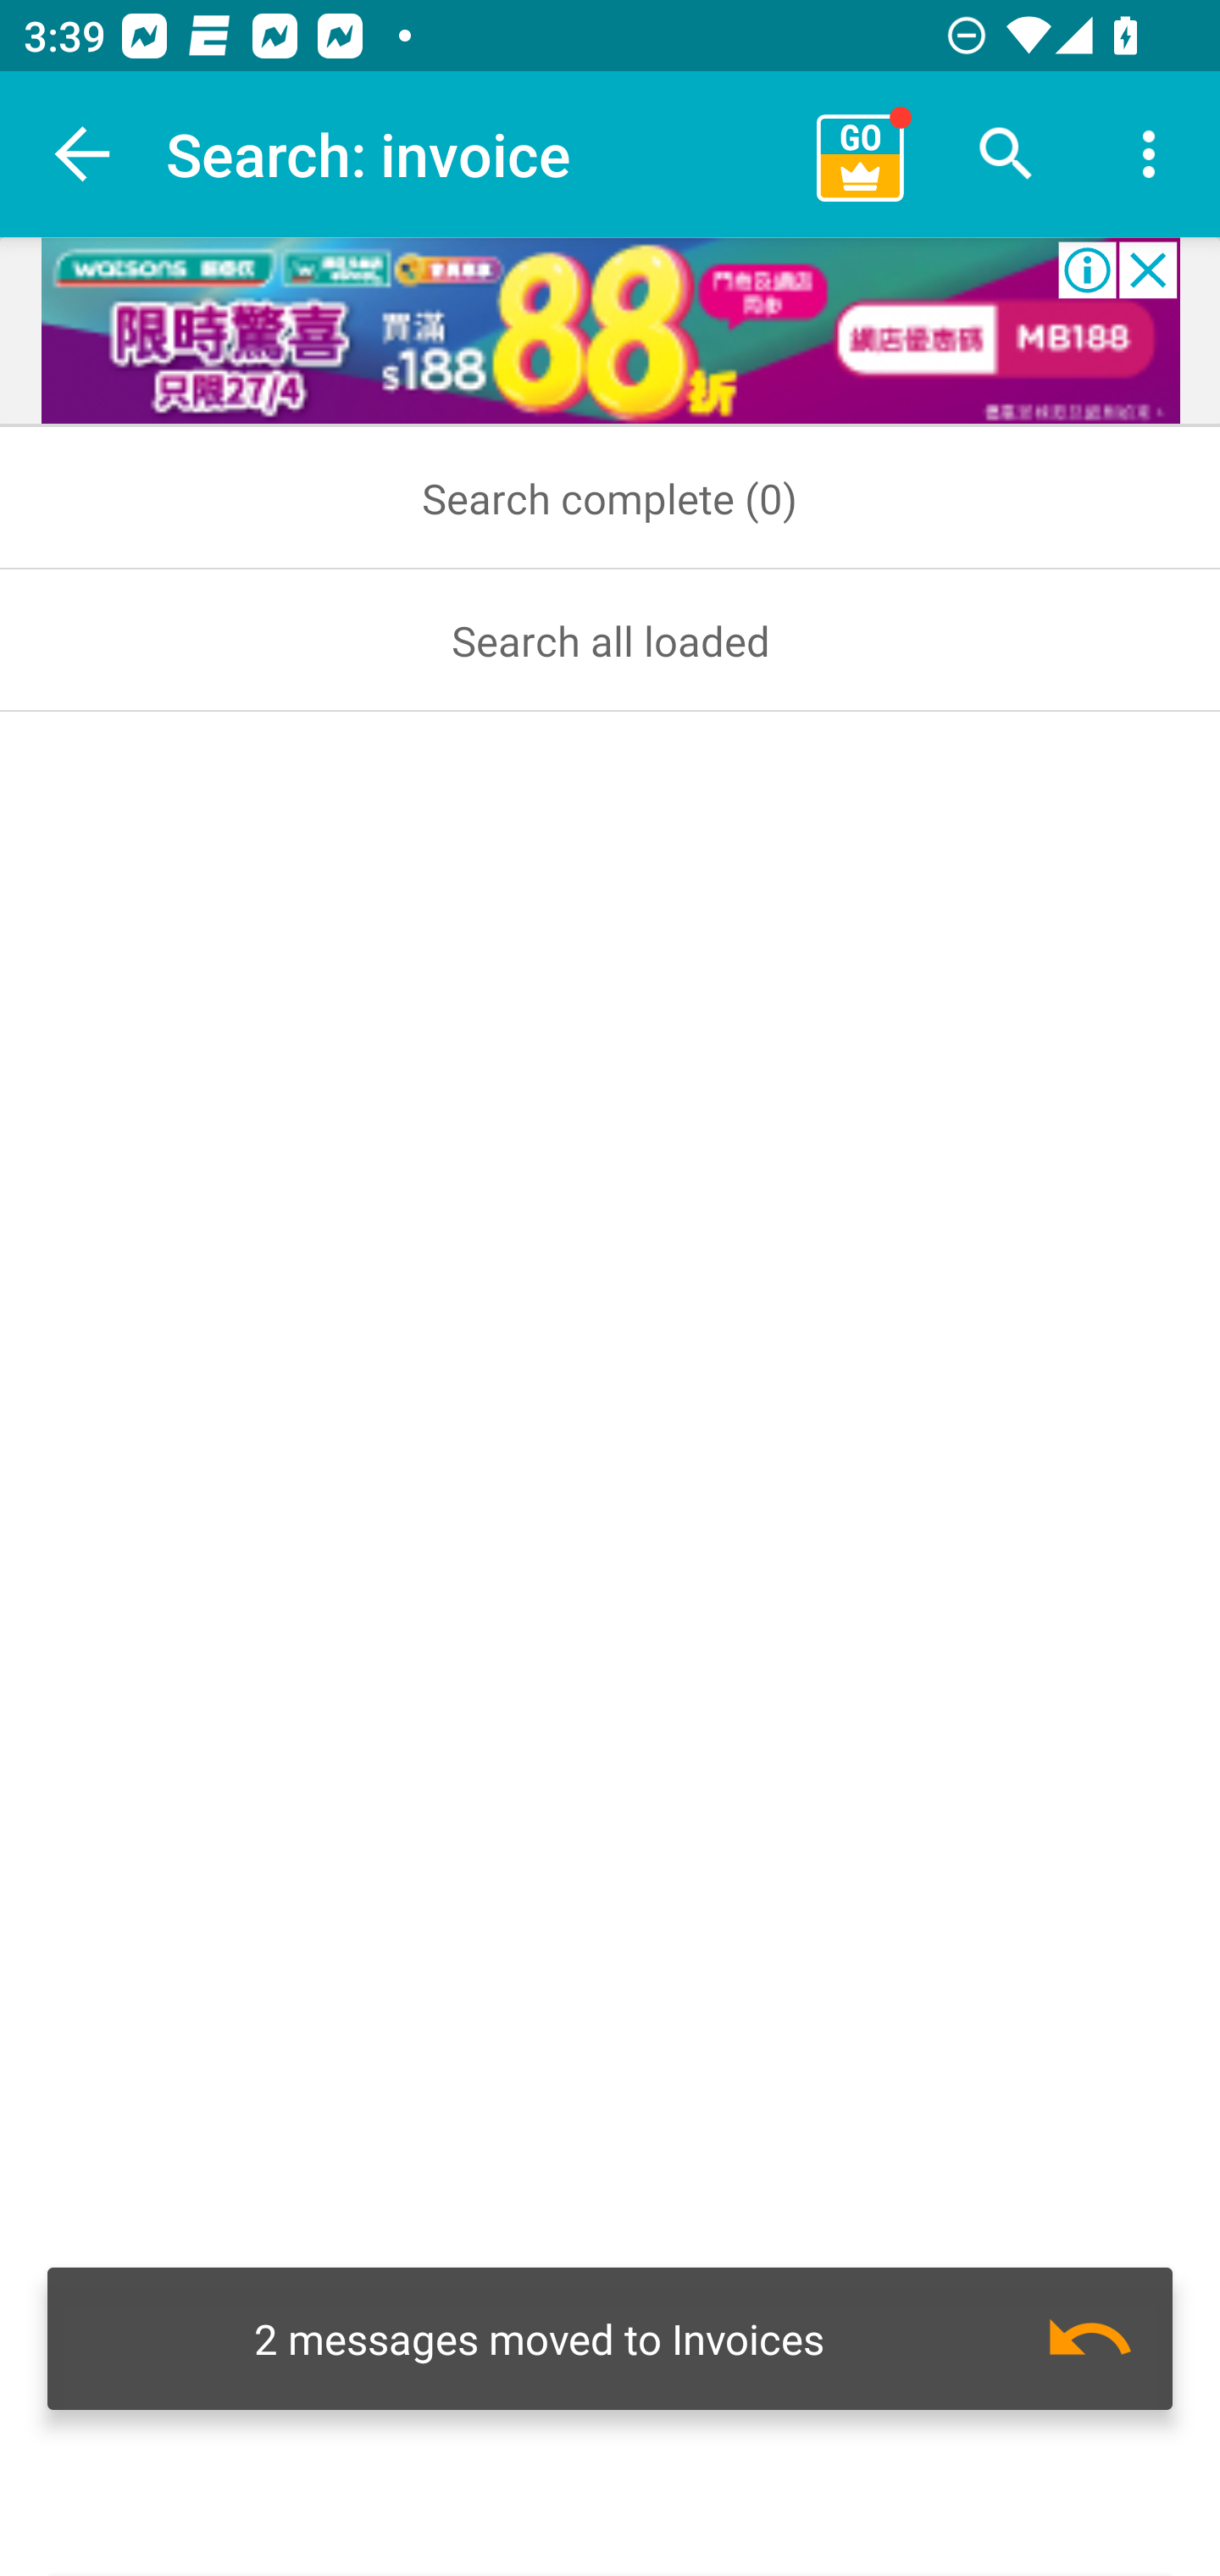 The image size is (1220, 2576). Describe the element at coordinates (610, 332) in the screenshot. I see `Advertisement` at that location.